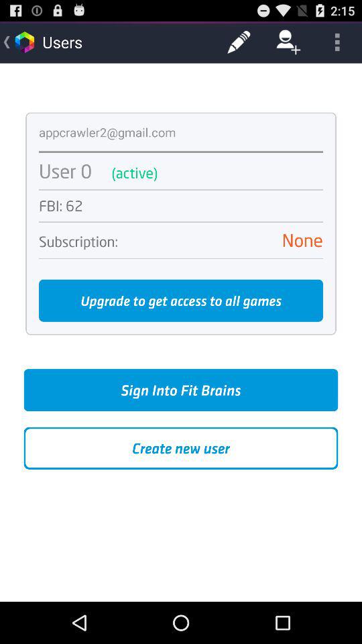  What do you see at coordinates (181, 448) in the screenshot?
I see `choose create new user at the bottom` at bounding box center [181, 448].